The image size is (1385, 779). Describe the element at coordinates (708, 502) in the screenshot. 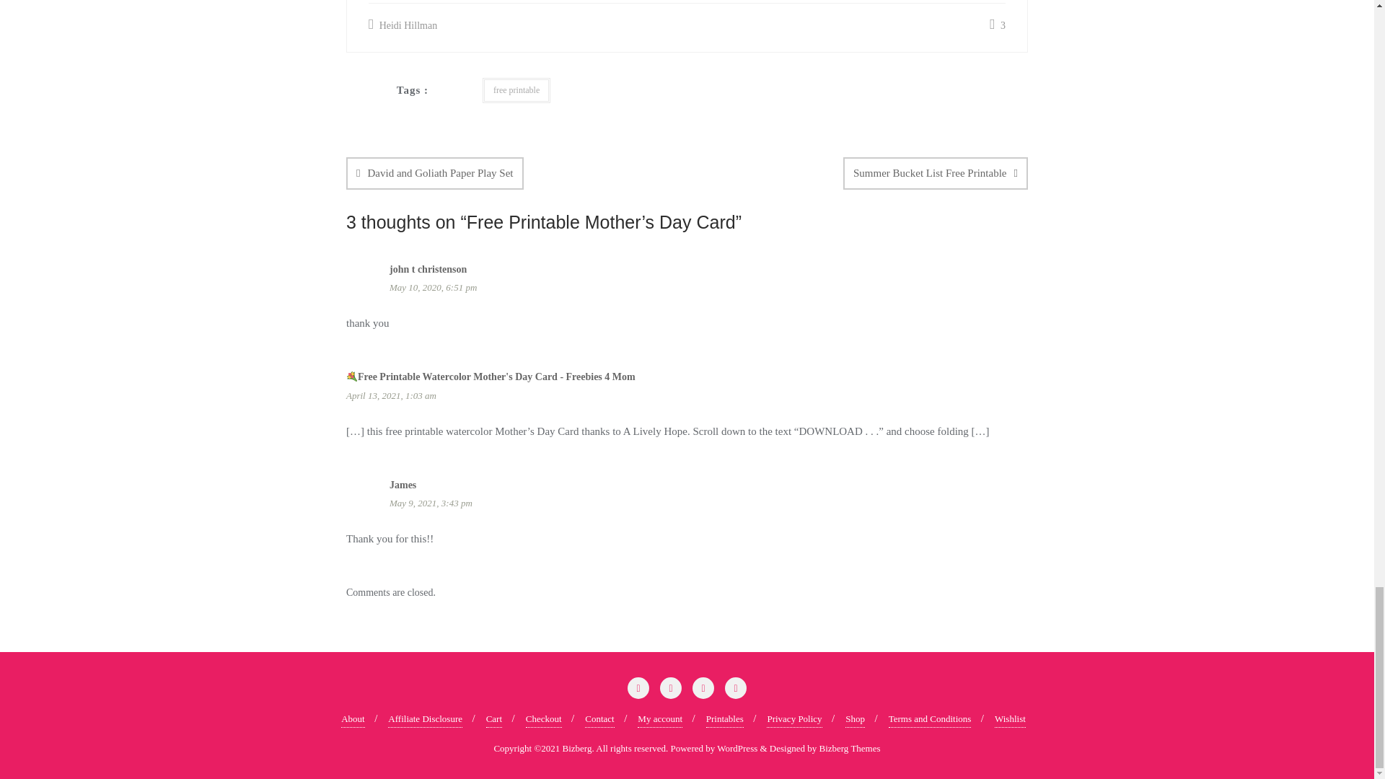

I see `May 9, 2021, 3:43 pm` at that location.